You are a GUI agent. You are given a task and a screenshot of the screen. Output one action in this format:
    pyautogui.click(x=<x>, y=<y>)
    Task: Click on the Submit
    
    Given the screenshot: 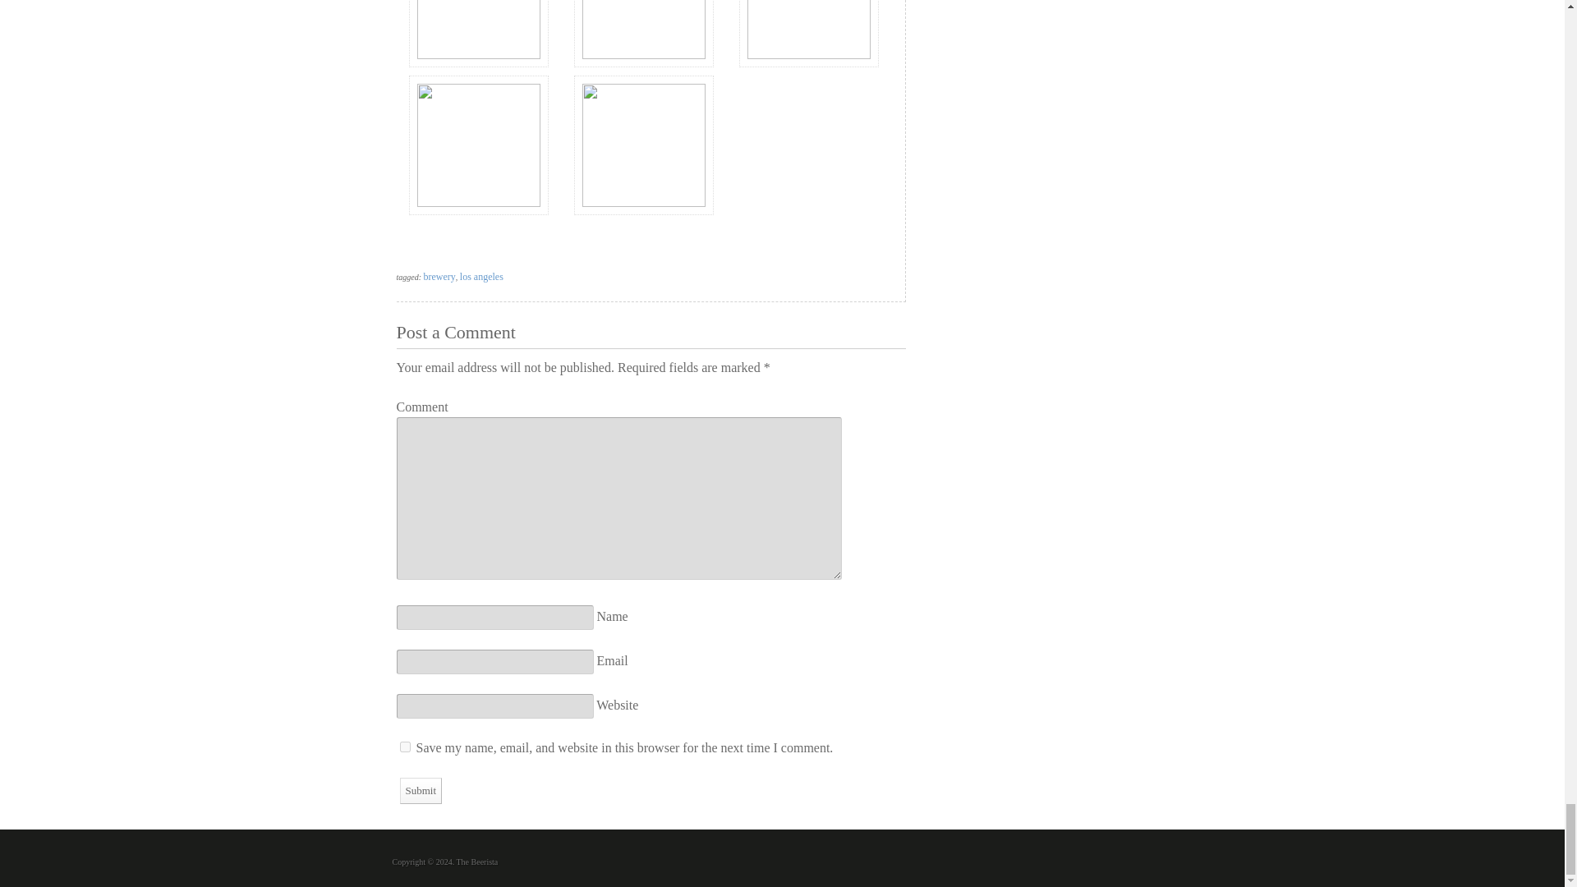 What is the action you would take?
    pyautogui.click(x=420, y=790)
    